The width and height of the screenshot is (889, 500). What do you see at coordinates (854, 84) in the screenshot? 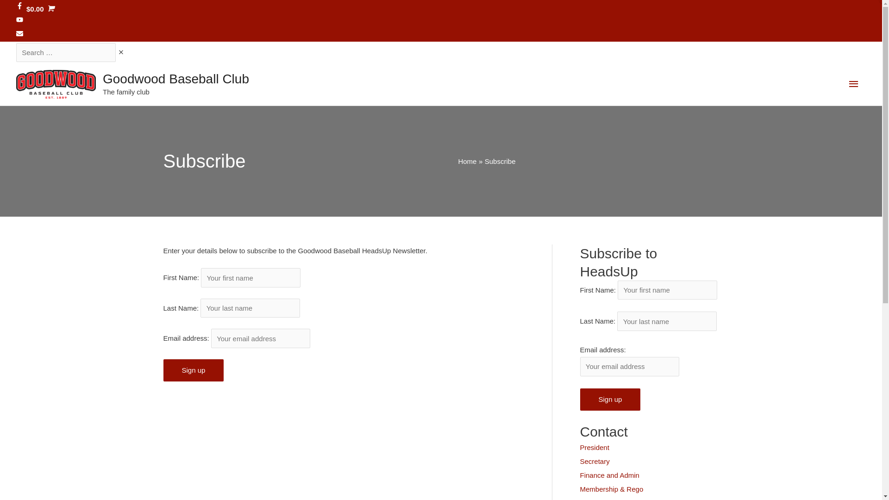
I see `Main Menu` at bounding box center [854, 84].